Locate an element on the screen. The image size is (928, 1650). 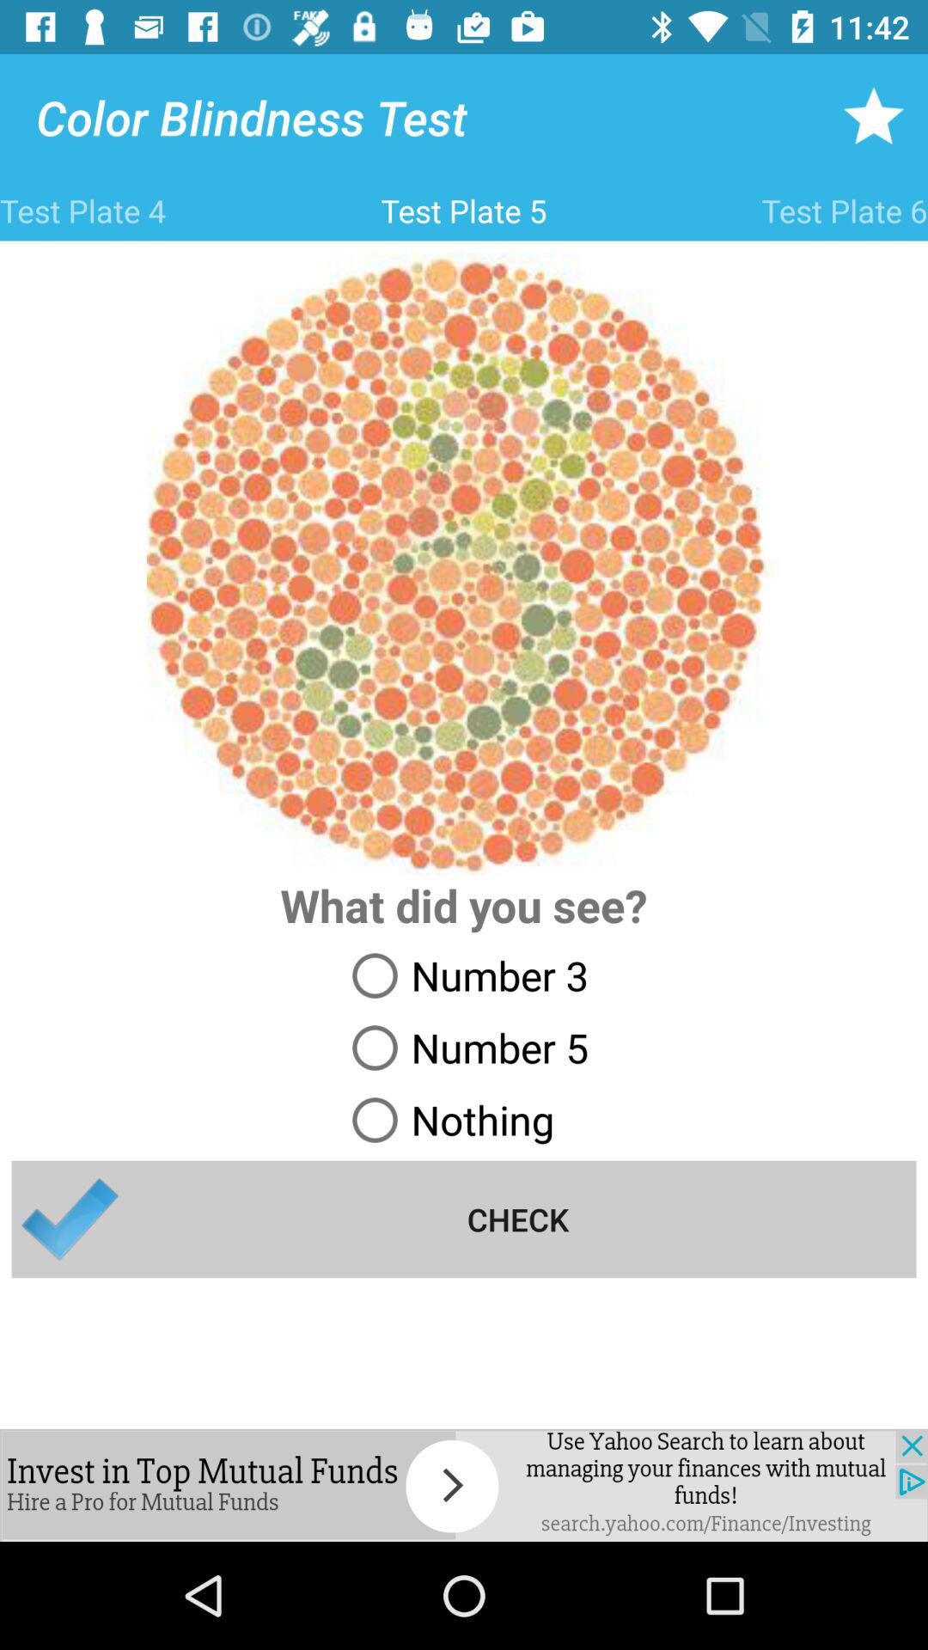
find out here if you are color blind is located at coordinates (464, 1485).